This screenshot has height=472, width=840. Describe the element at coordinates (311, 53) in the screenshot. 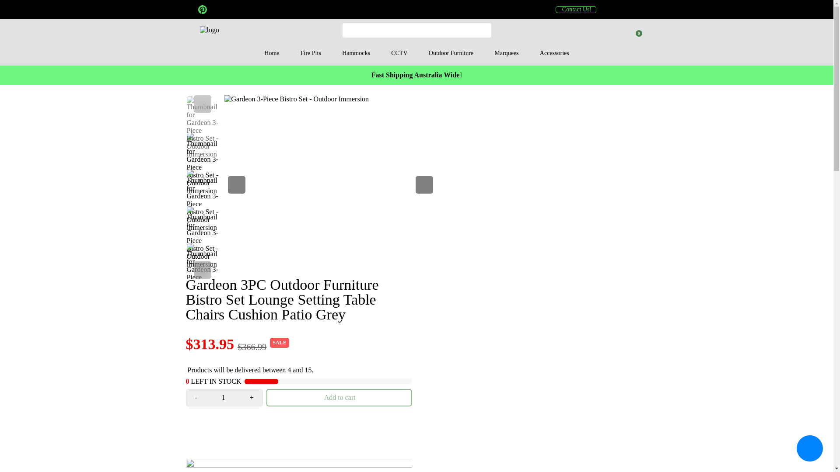

I see `Fire Pits` at that location.